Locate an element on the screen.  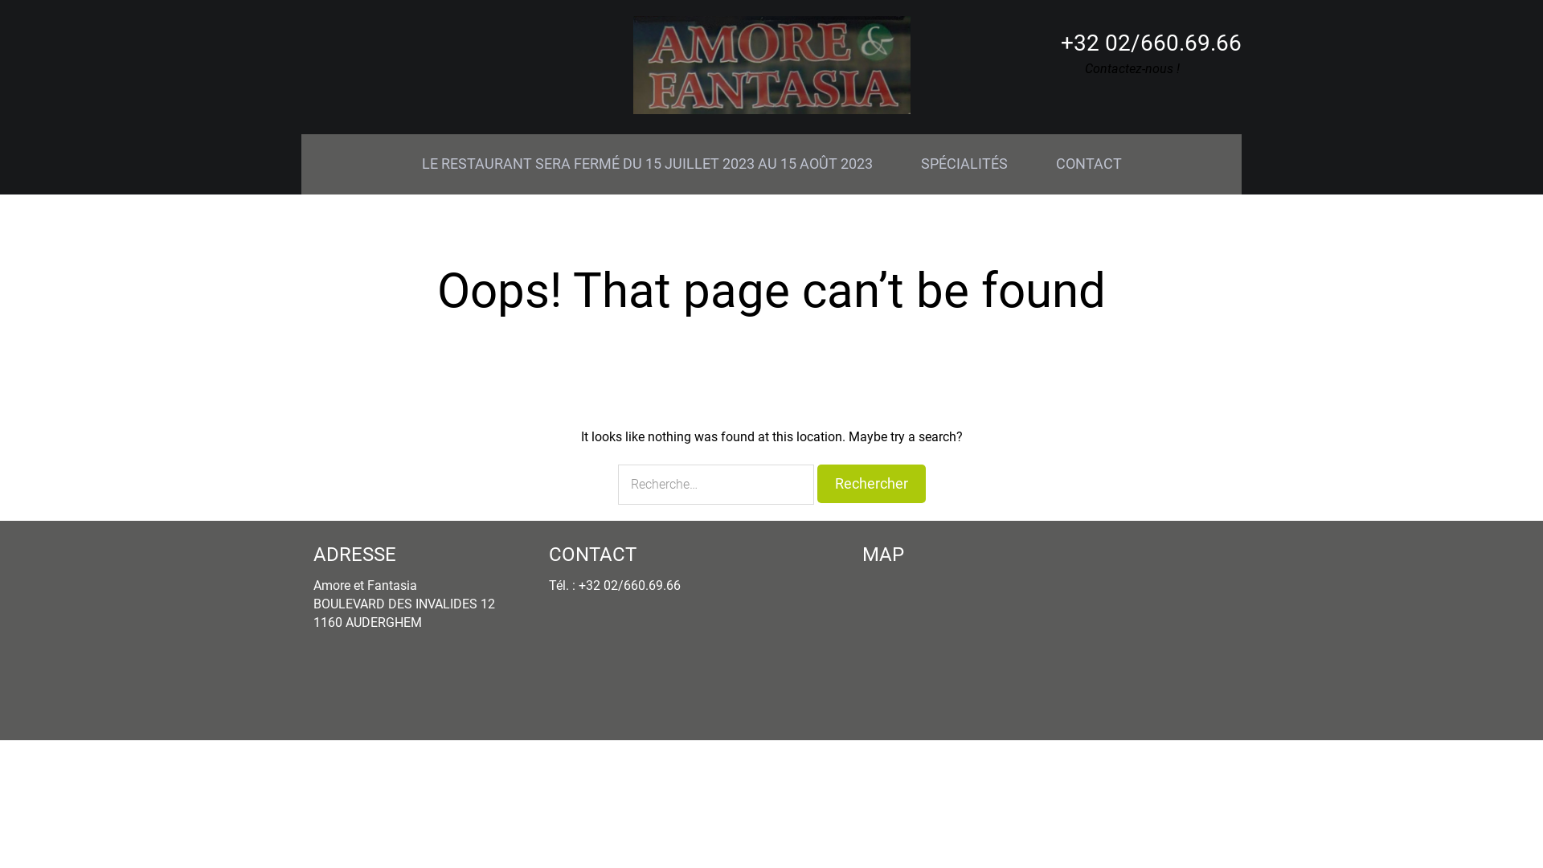
CONTACT is located at coordinates (1089, 164).